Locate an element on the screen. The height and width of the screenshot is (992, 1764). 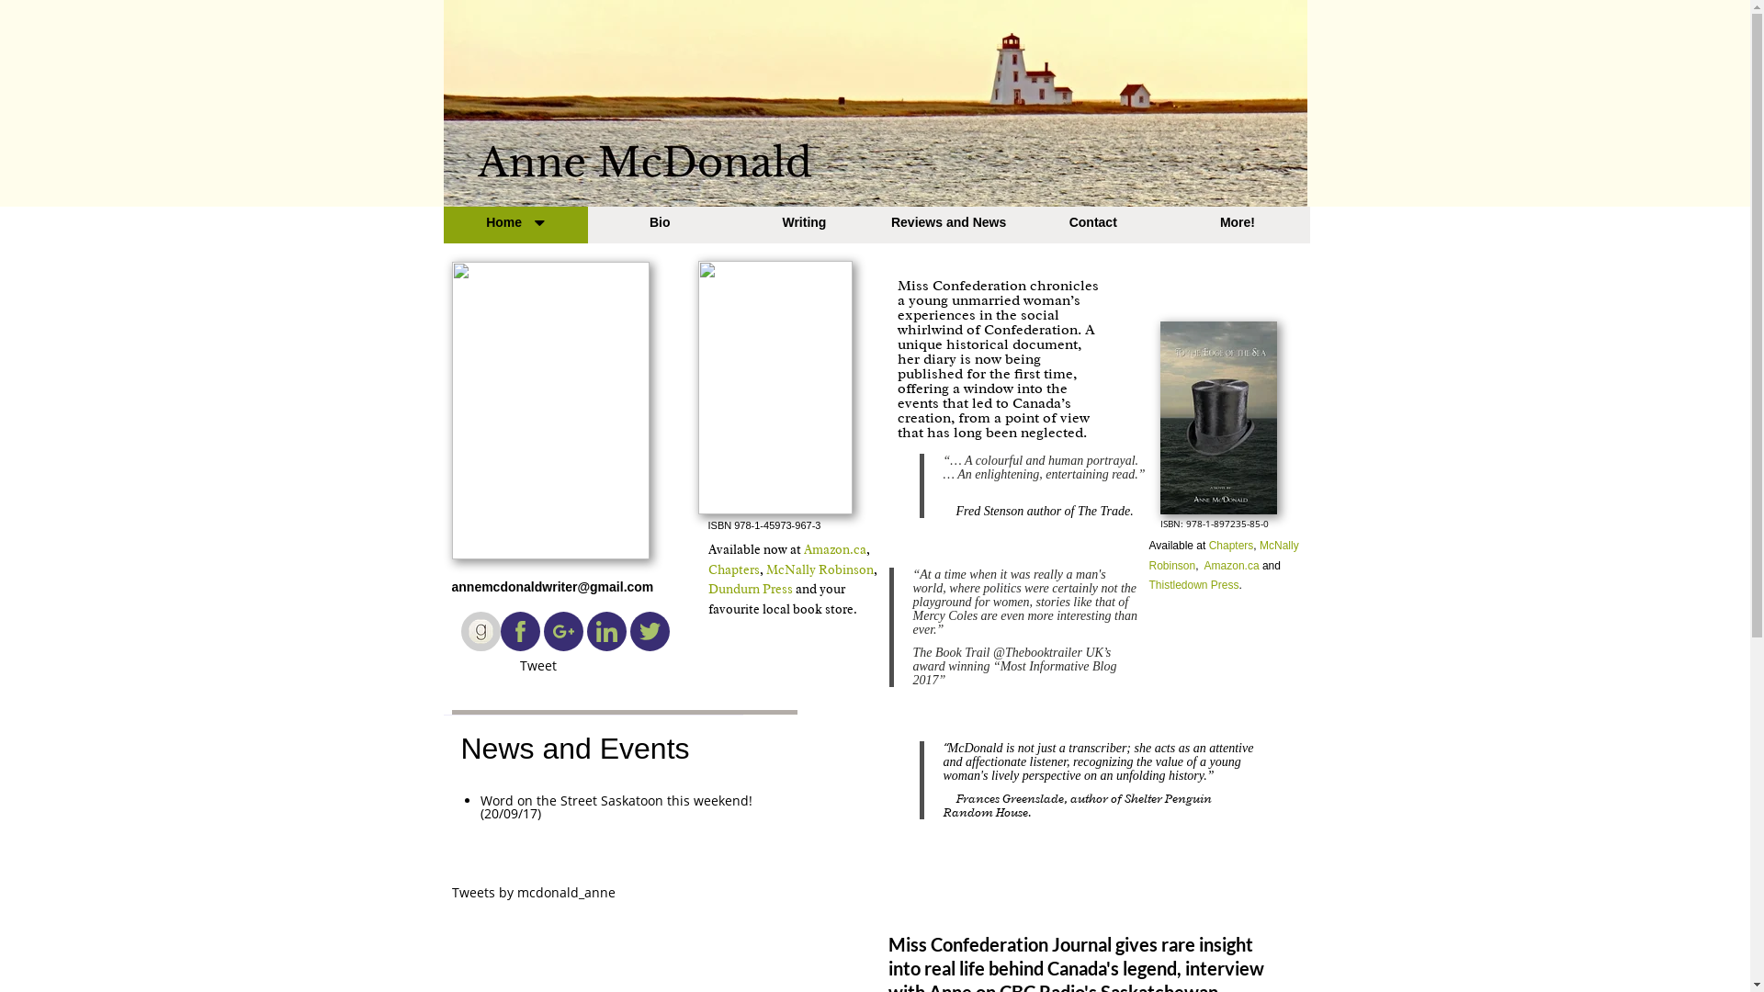
Reviews and News is located at coordinates (948, 225).